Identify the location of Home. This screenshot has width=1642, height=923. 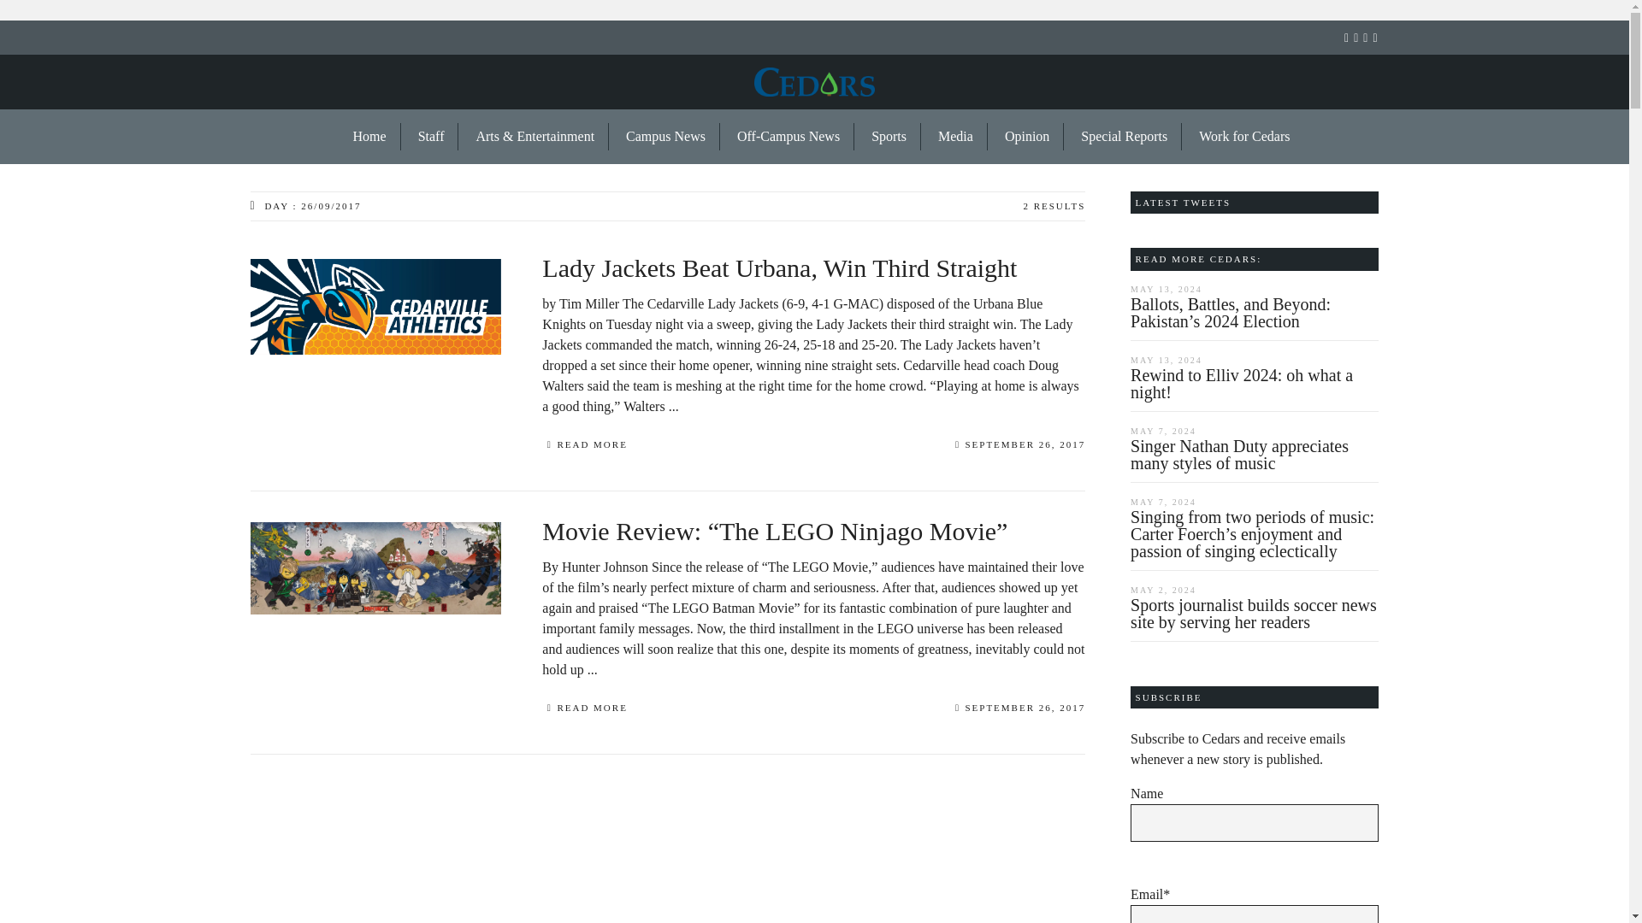
(369, 137).